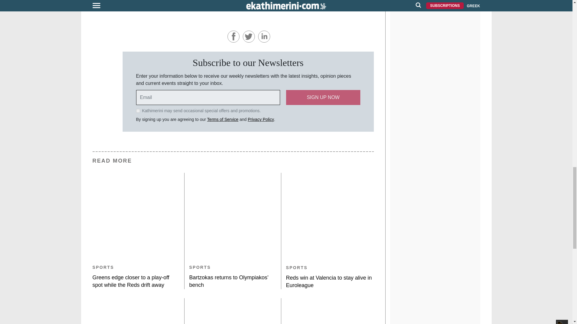  I want to click on on, so click(138, 110).